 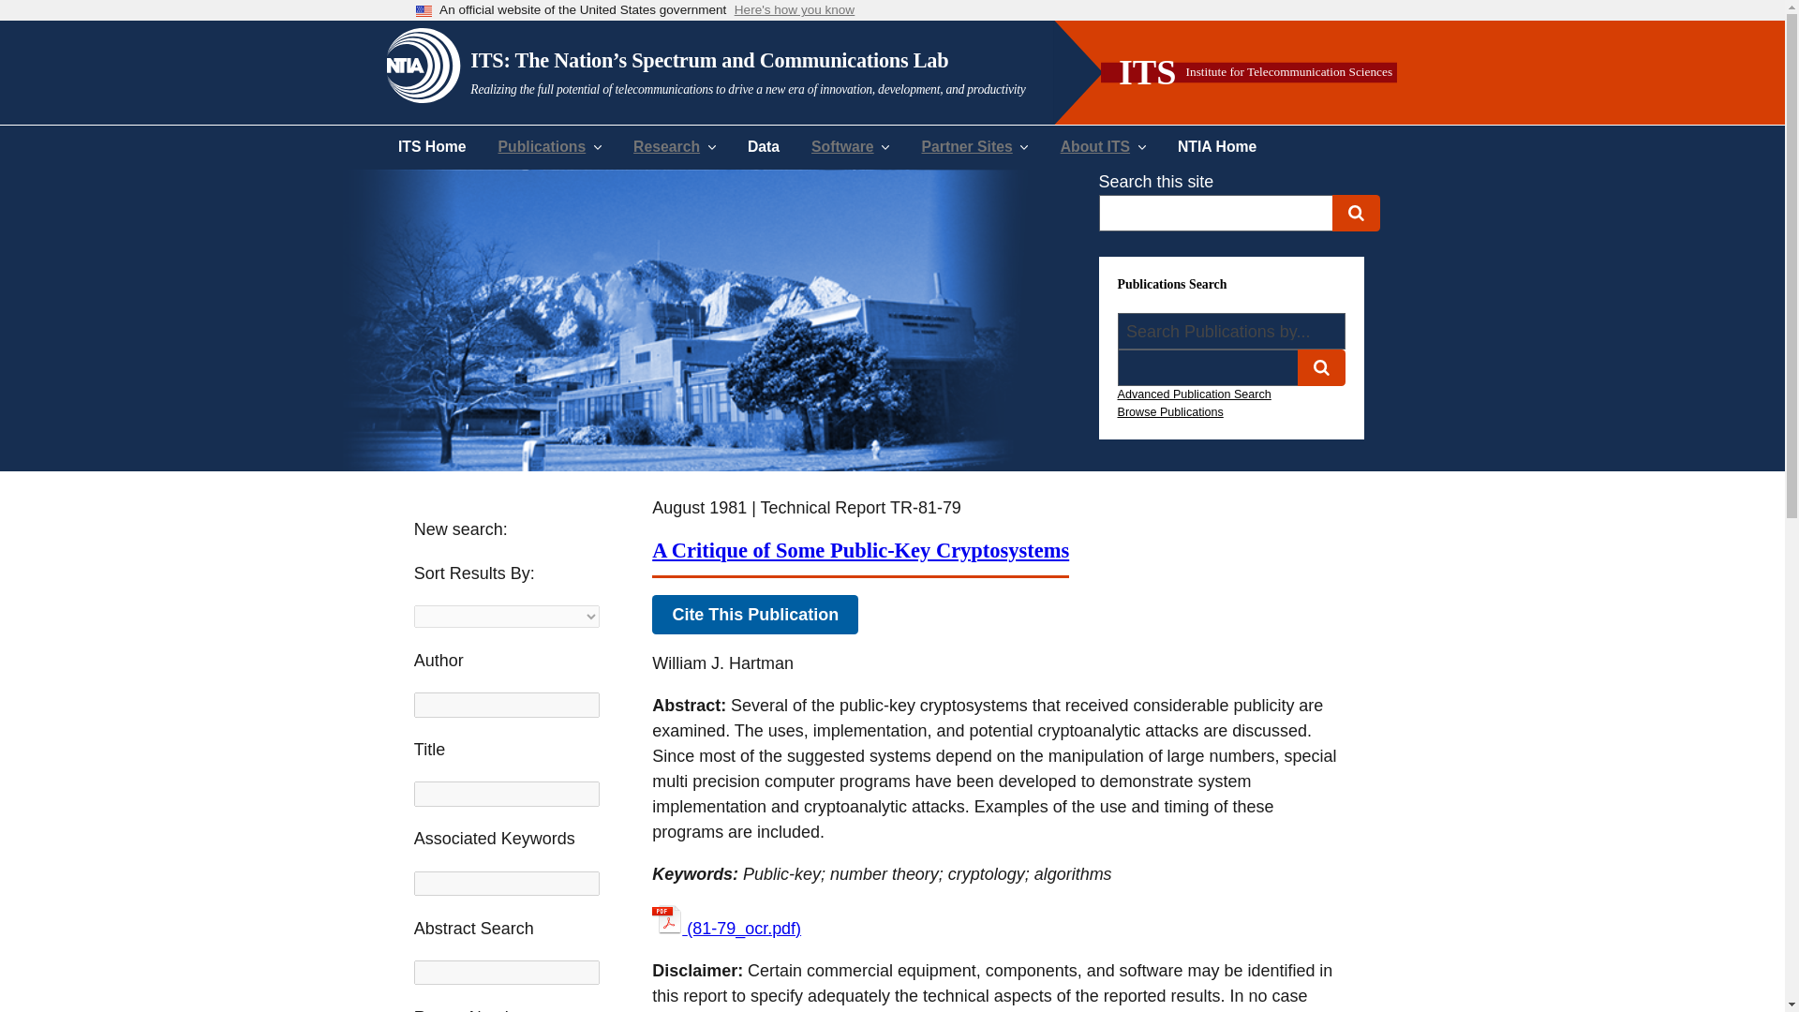 I want to click on Advanced Publication Search, so click(x=1194, y=394).